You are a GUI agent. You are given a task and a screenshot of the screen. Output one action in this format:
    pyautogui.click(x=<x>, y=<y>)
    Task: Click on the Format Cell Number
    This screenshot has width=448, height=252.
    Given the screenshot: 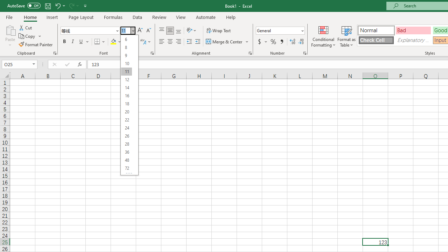 What is the action you would take?
    pyautogui.click(x=304, y=53)
    